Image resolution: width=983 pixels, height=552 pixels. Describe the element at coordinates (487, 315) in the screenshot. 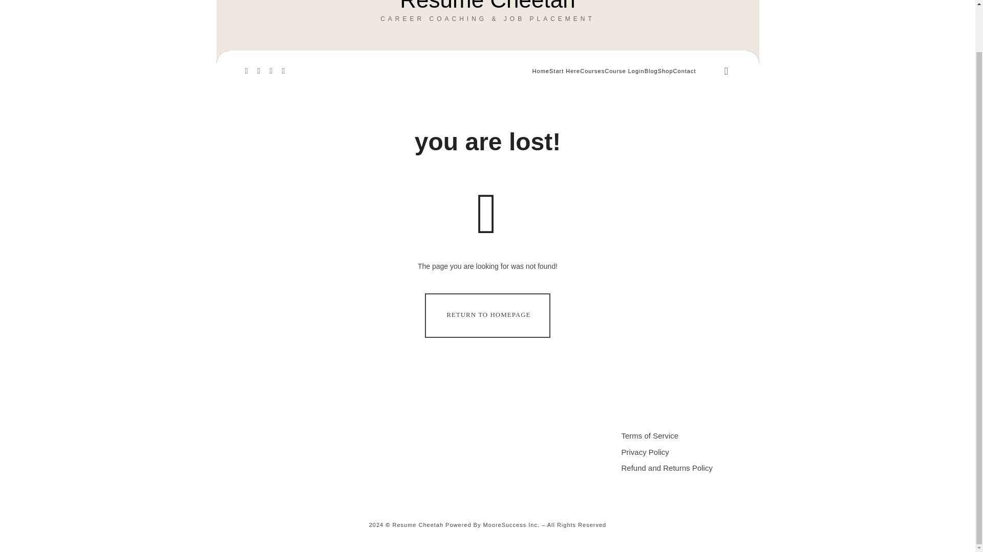

I see `Course Login` at that location.